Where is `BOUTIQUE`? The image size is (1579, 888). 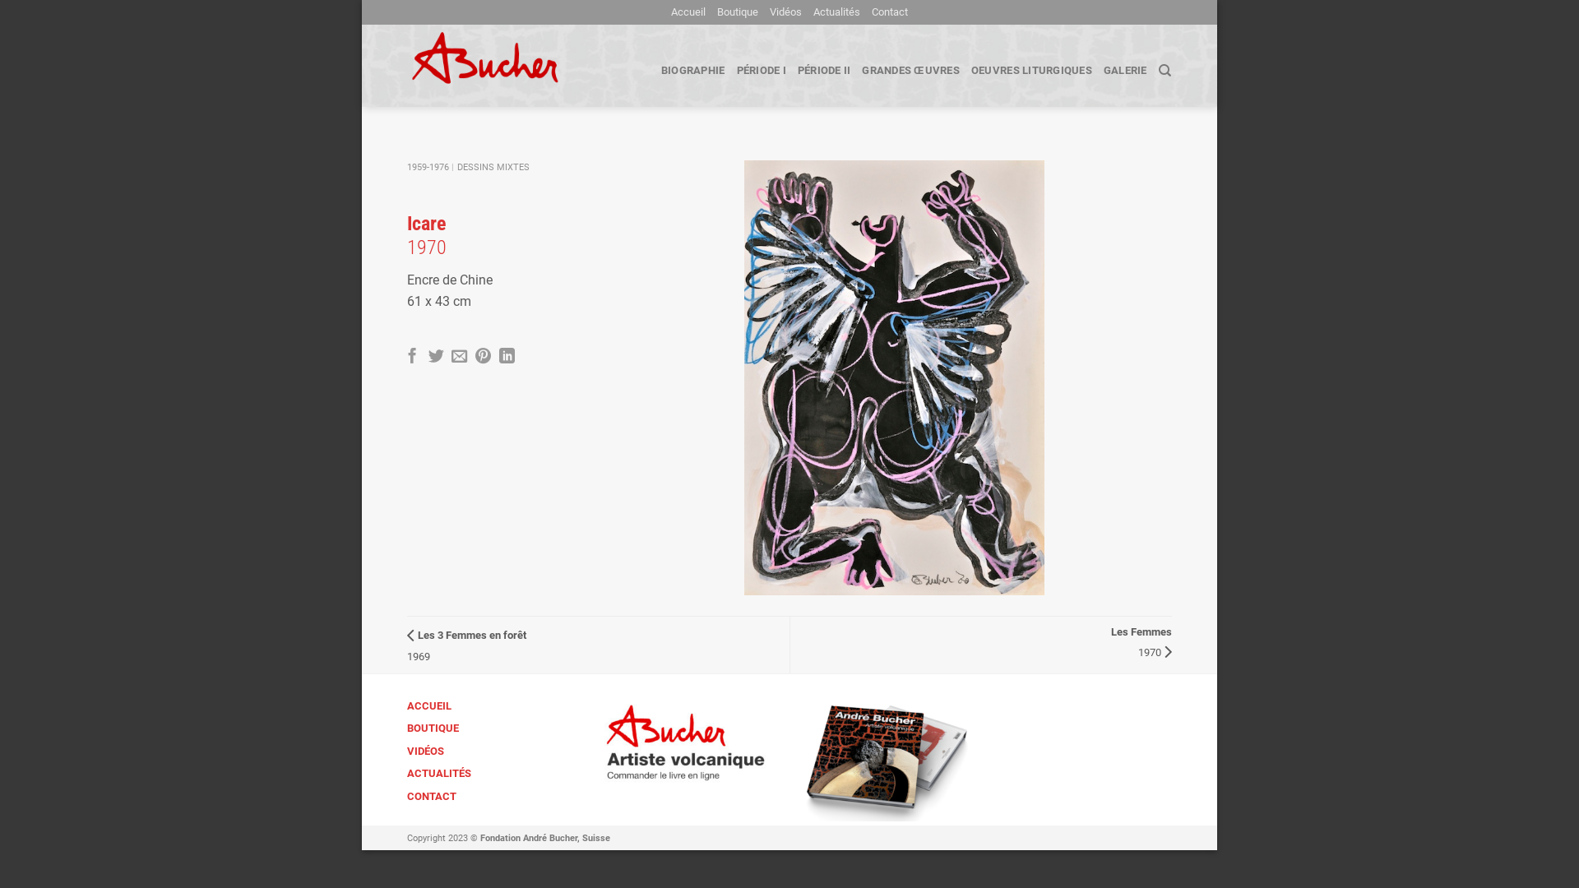 BOUTIQUE is located at coordinates (433, 728).